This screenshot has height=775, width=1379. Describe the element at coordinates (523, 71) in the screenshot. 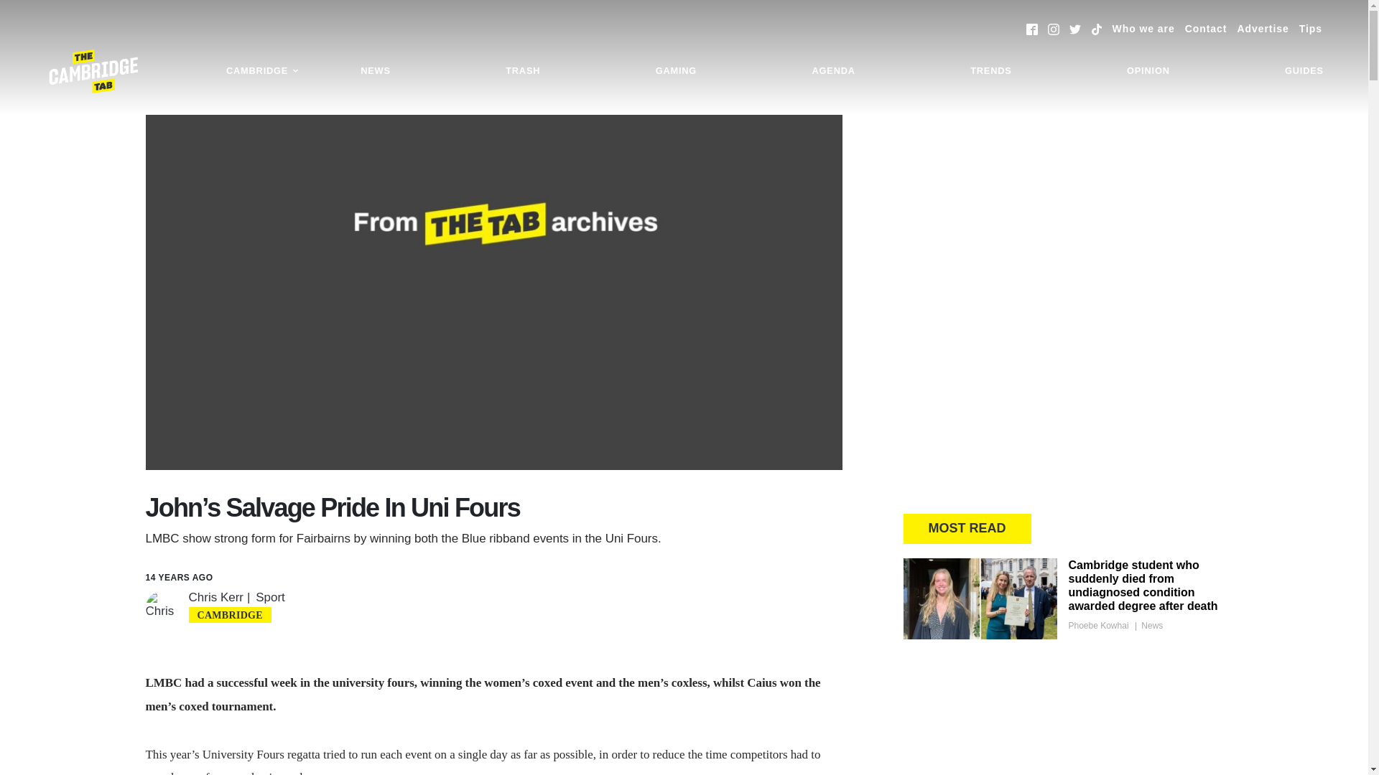

I see `TRASH` at that location.